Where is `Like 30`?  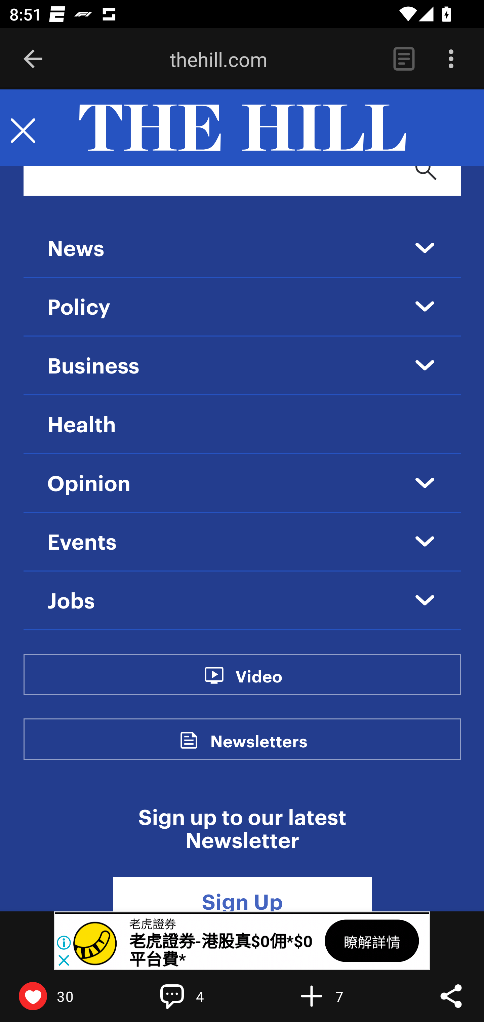 Like 30 is located at coordinates (61, 996).